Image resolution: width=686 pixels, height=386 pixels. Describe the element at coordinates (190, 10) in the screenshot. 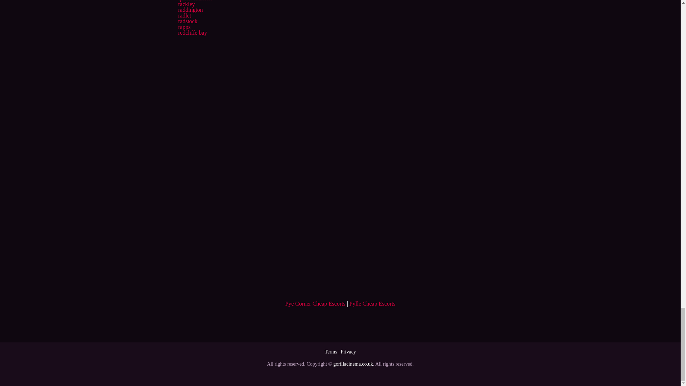

I see `raddington` at that location.